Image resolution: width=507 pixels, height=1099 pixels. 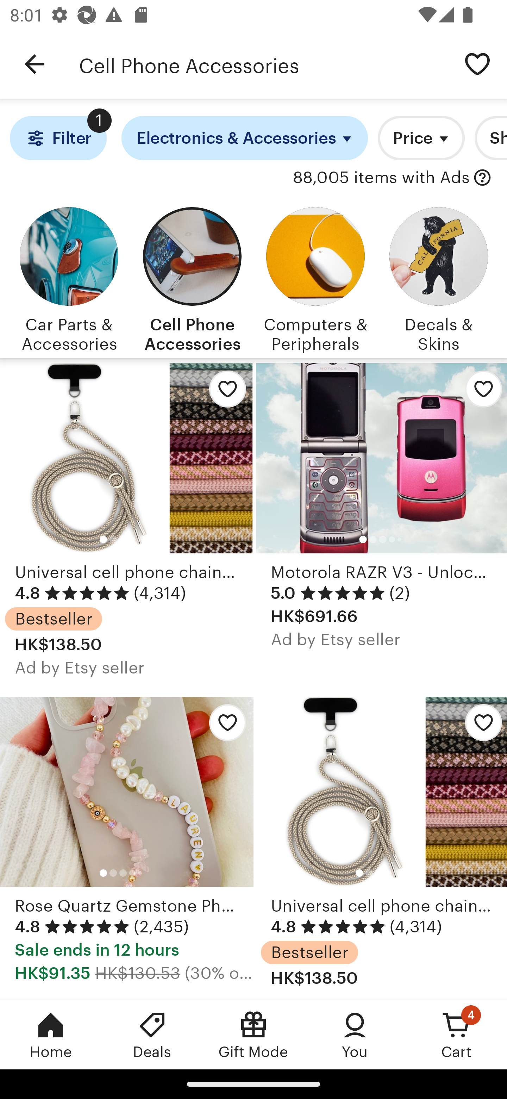 I want to click on You, so click(x=355, y=1035).